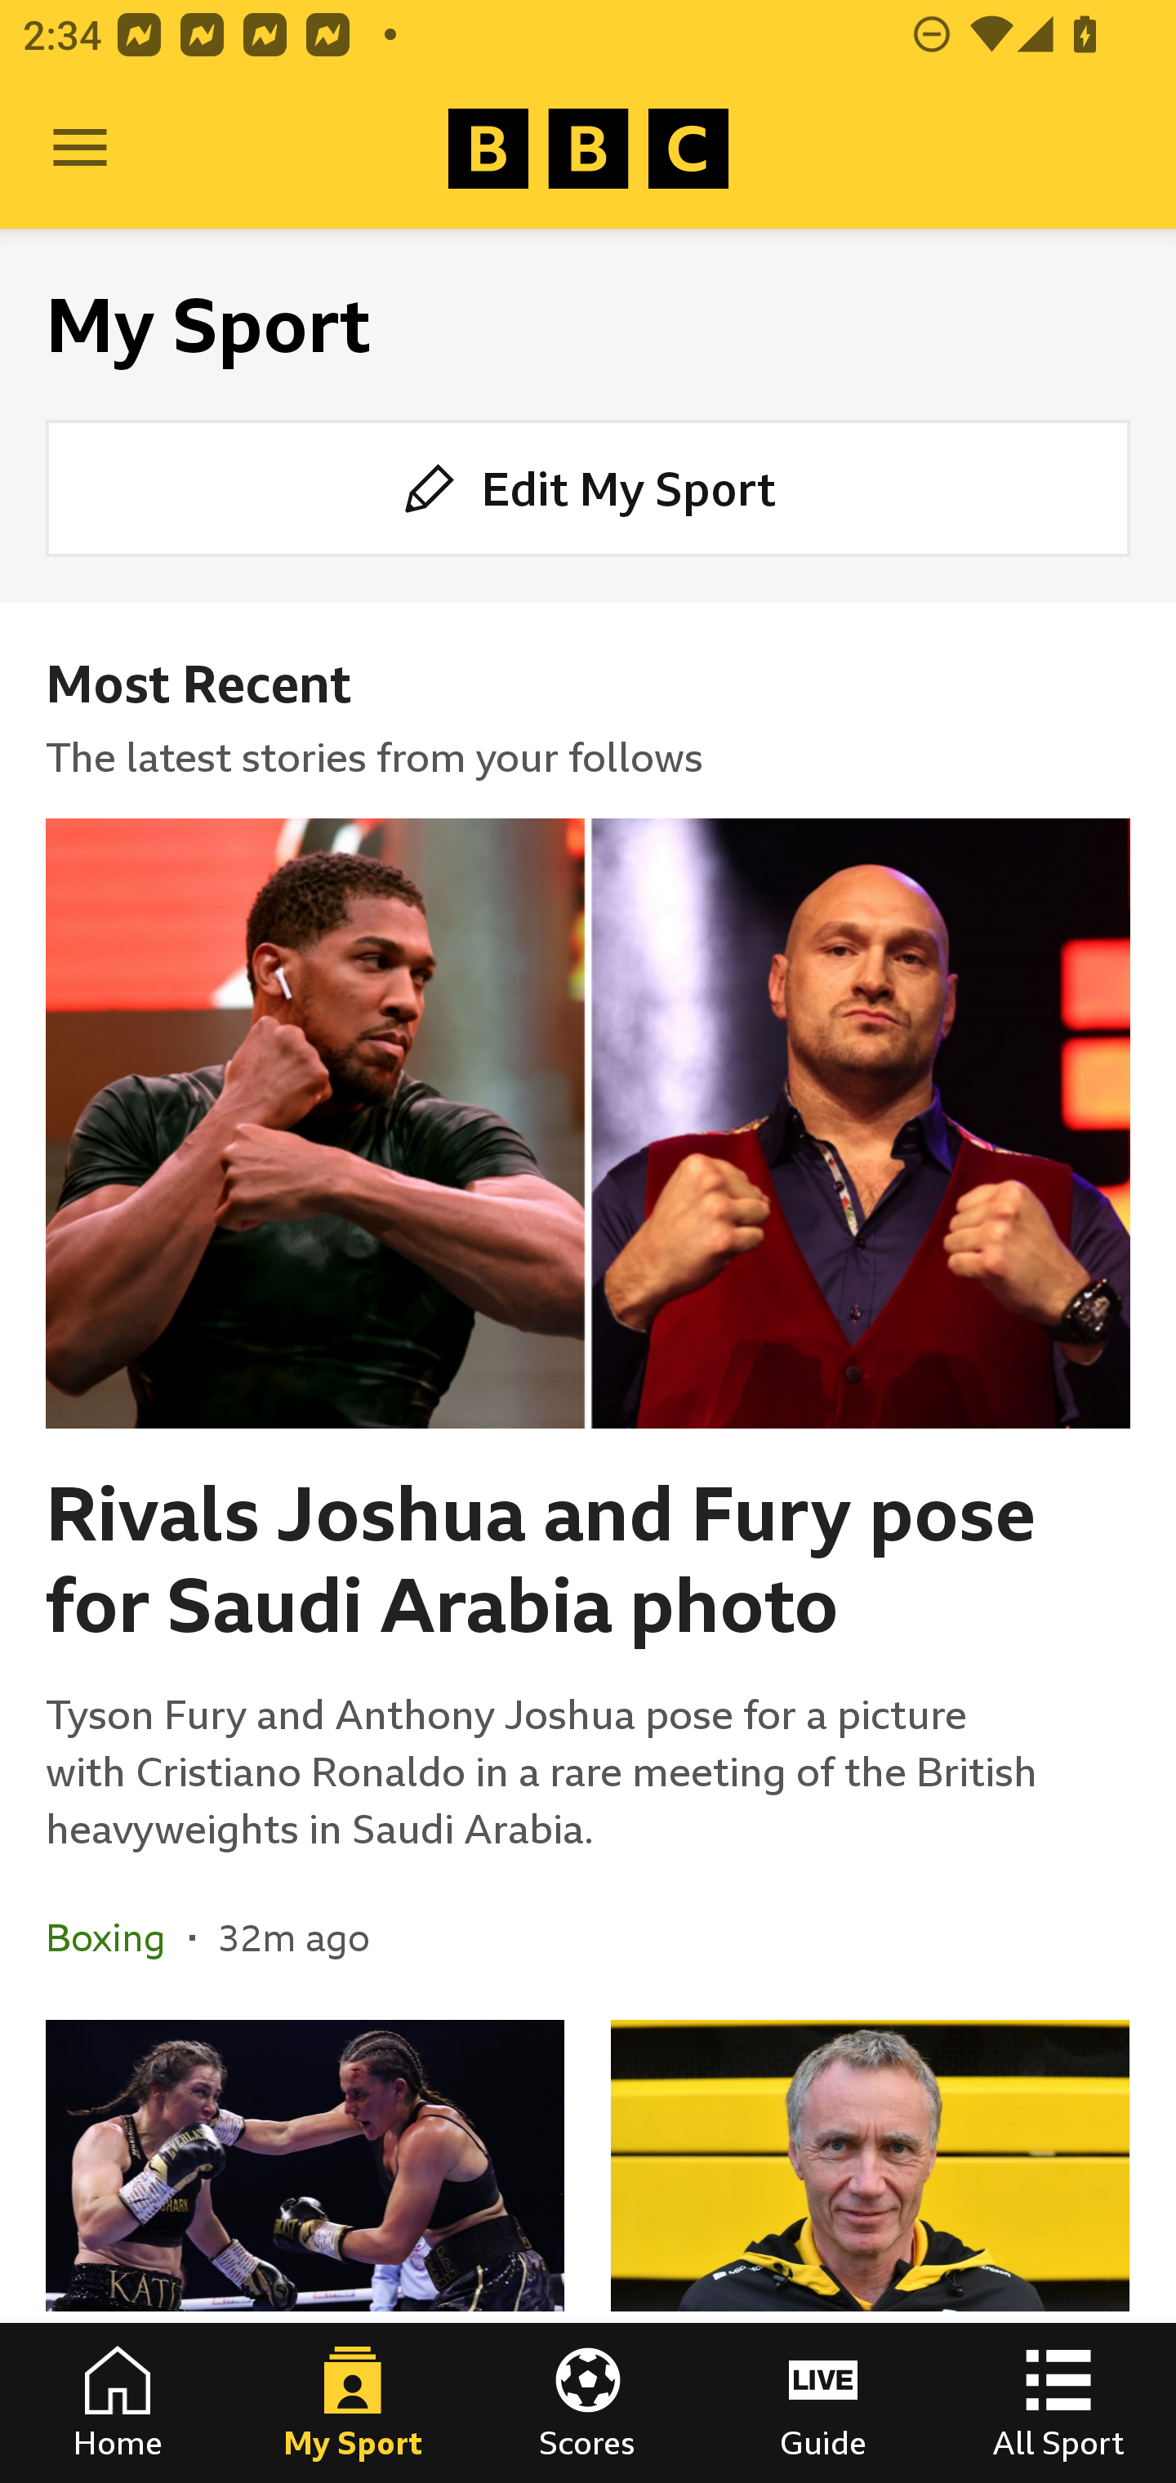  What do you see at coordinates (588, 487) in the screenshot?
I see `Edit My Sport` at bounding box center [588, 487].